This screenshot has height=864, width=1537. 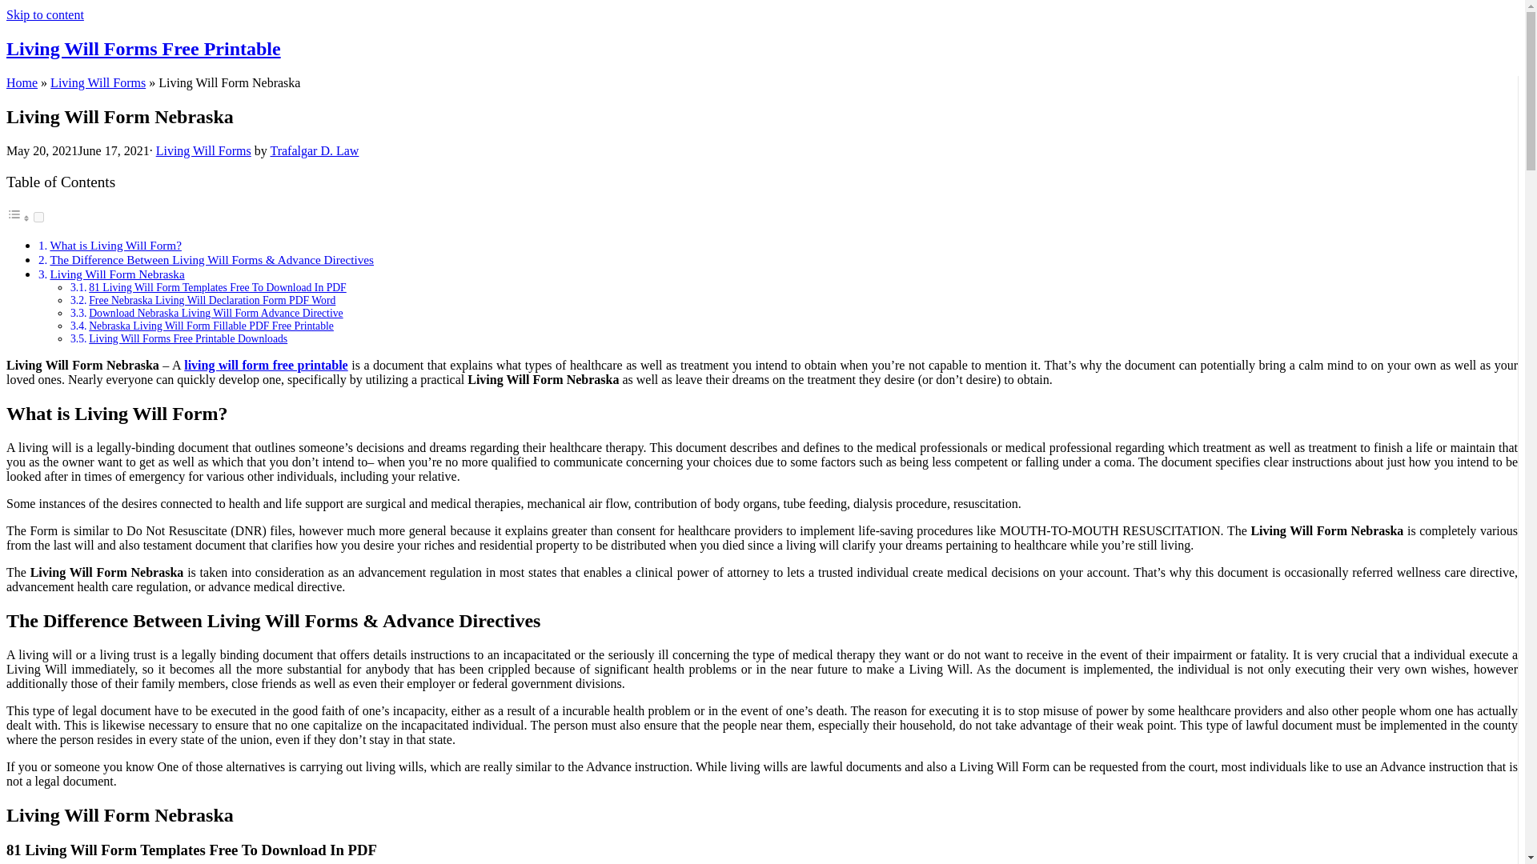 I want to click on Free Nebraska Living Will Declaration Form PDF Word, so click(x=211, y=301).